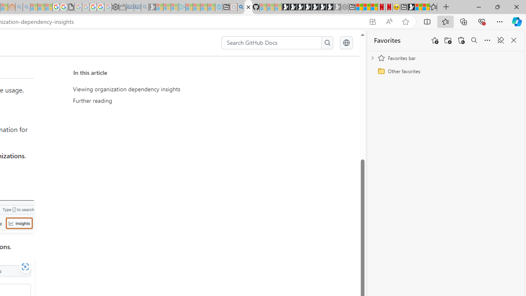  I want to click on Further reading, so click(149, 101).